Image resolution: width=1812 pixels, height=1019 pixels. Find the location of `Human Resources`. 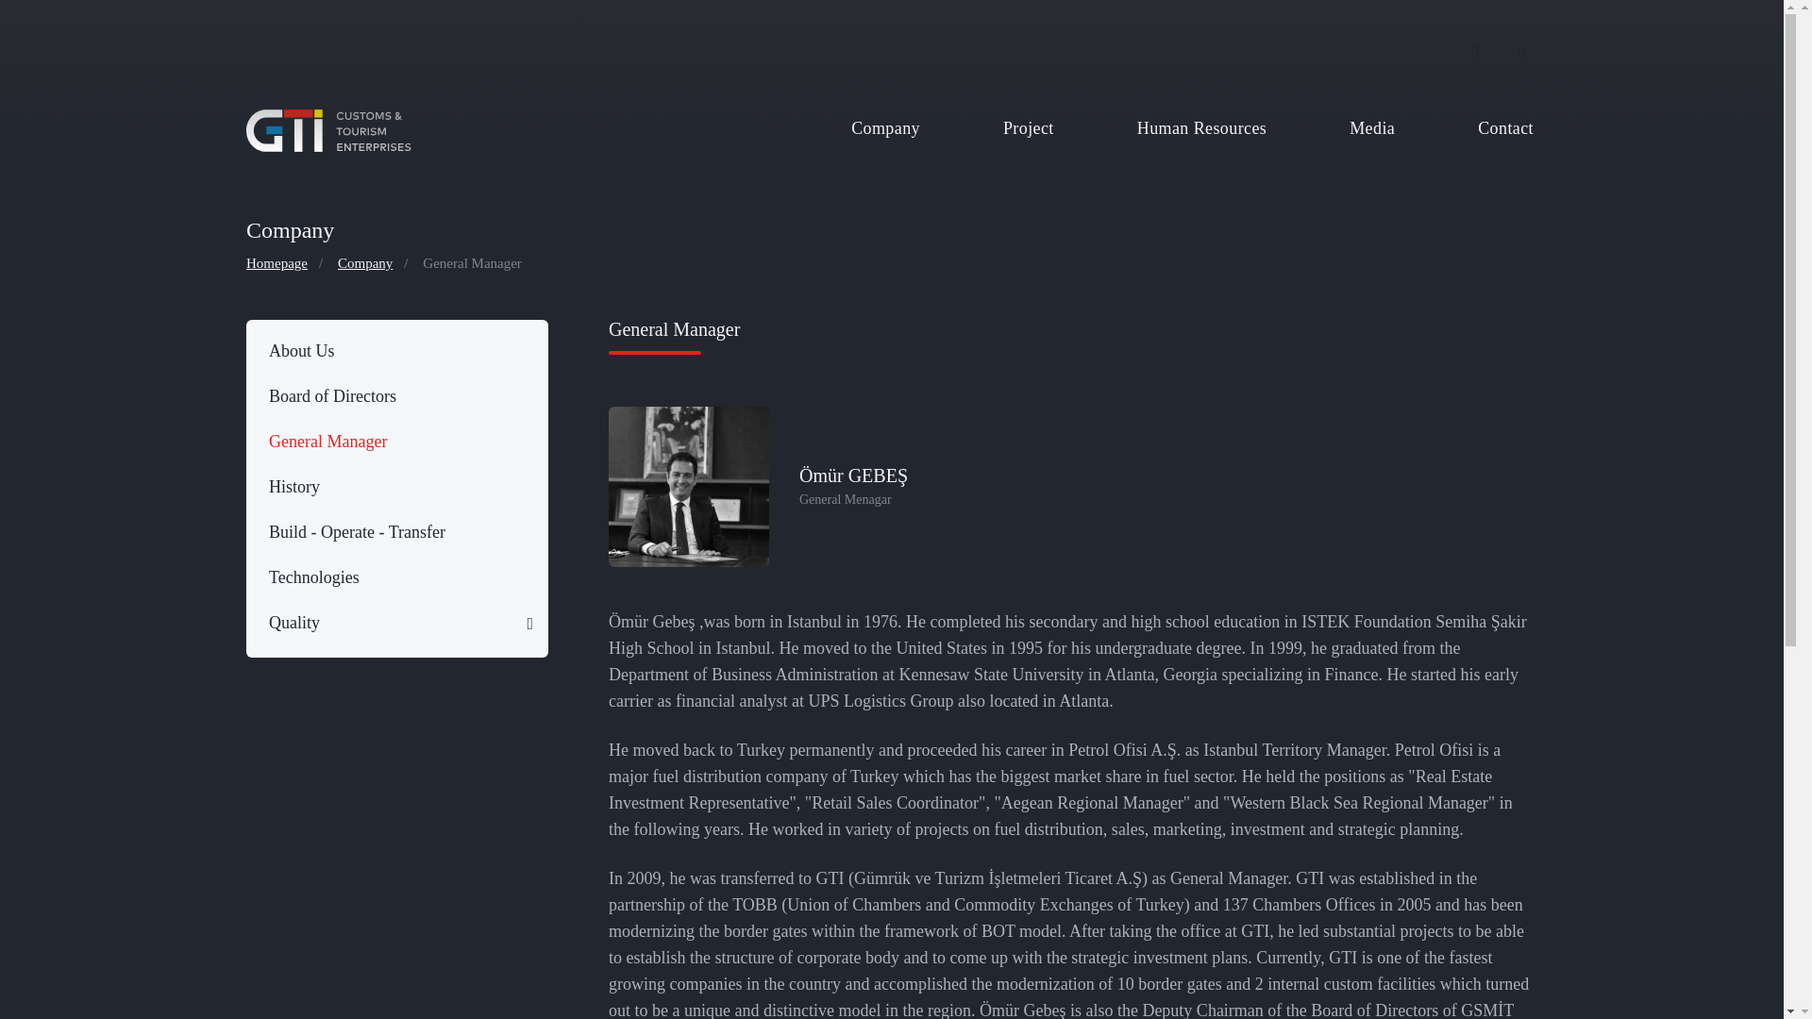

Human Resources is located at coordinates (1200, 128).